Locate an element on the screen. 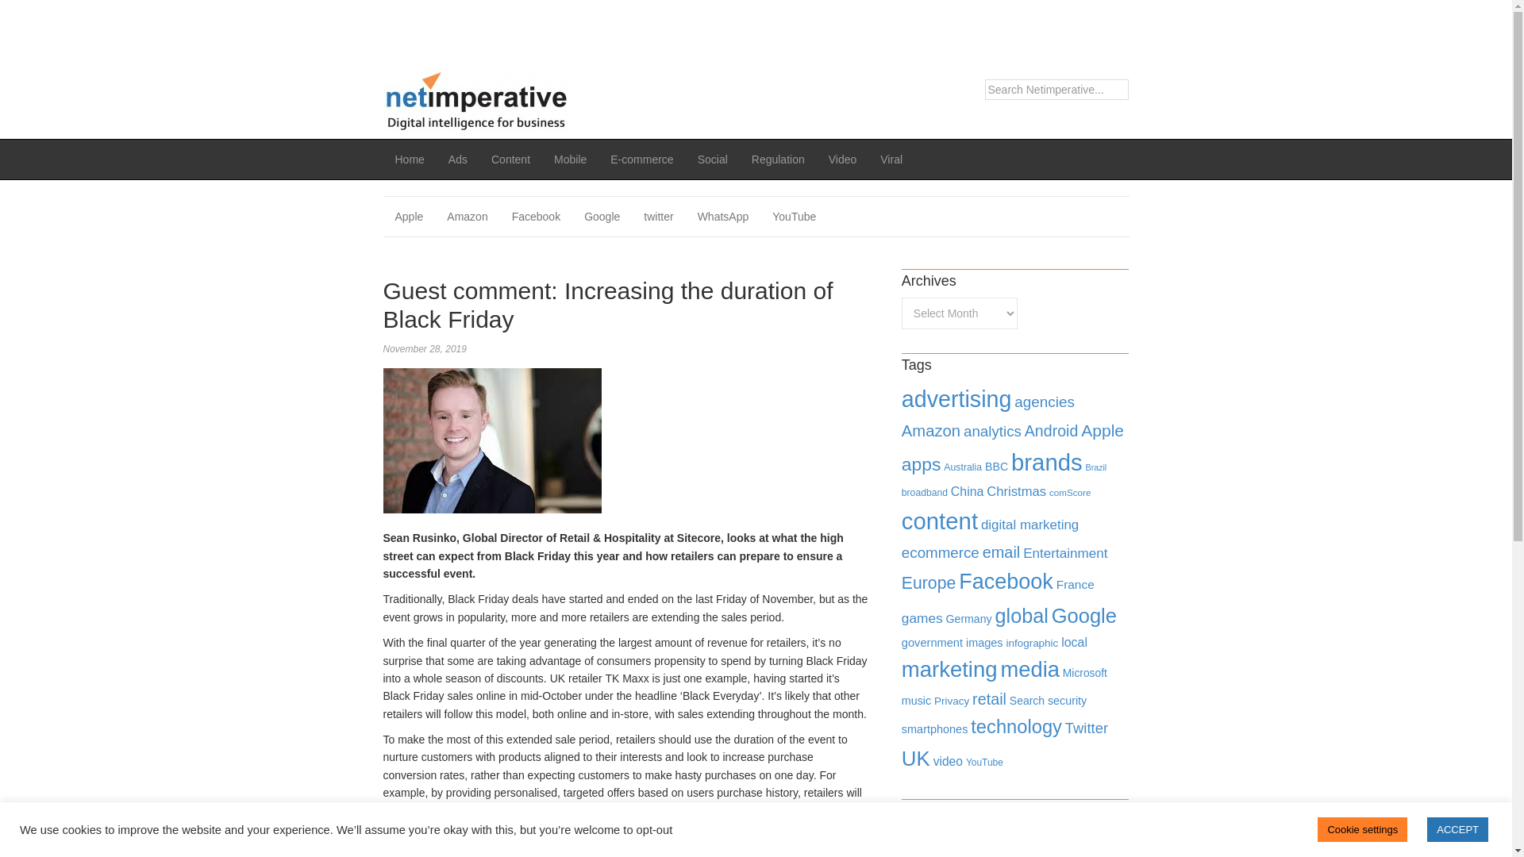  analytics is located at coordinates (992, 432).